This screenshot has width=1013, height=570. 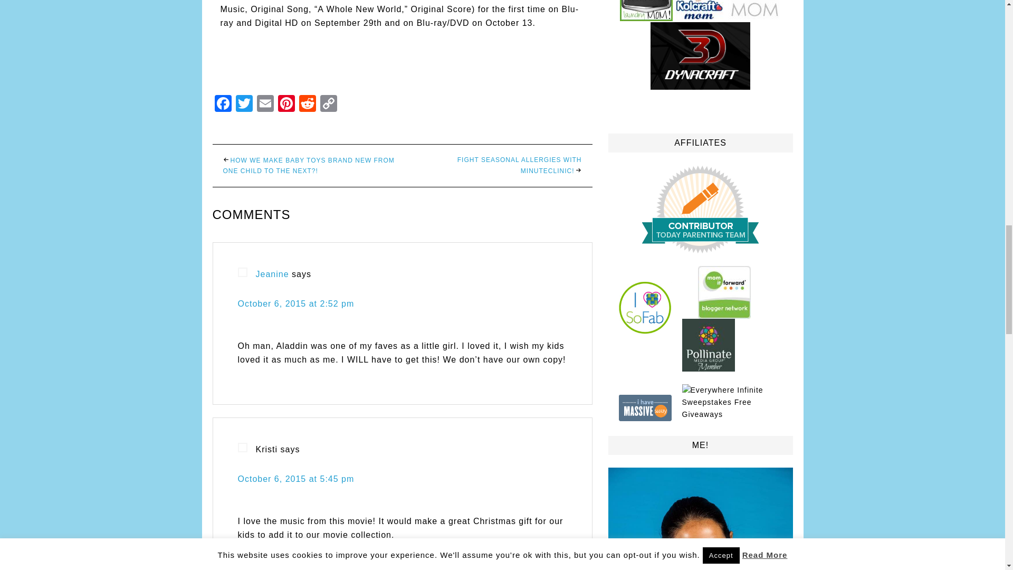 I want to click on Copy Link, so click(x=328, y=104).